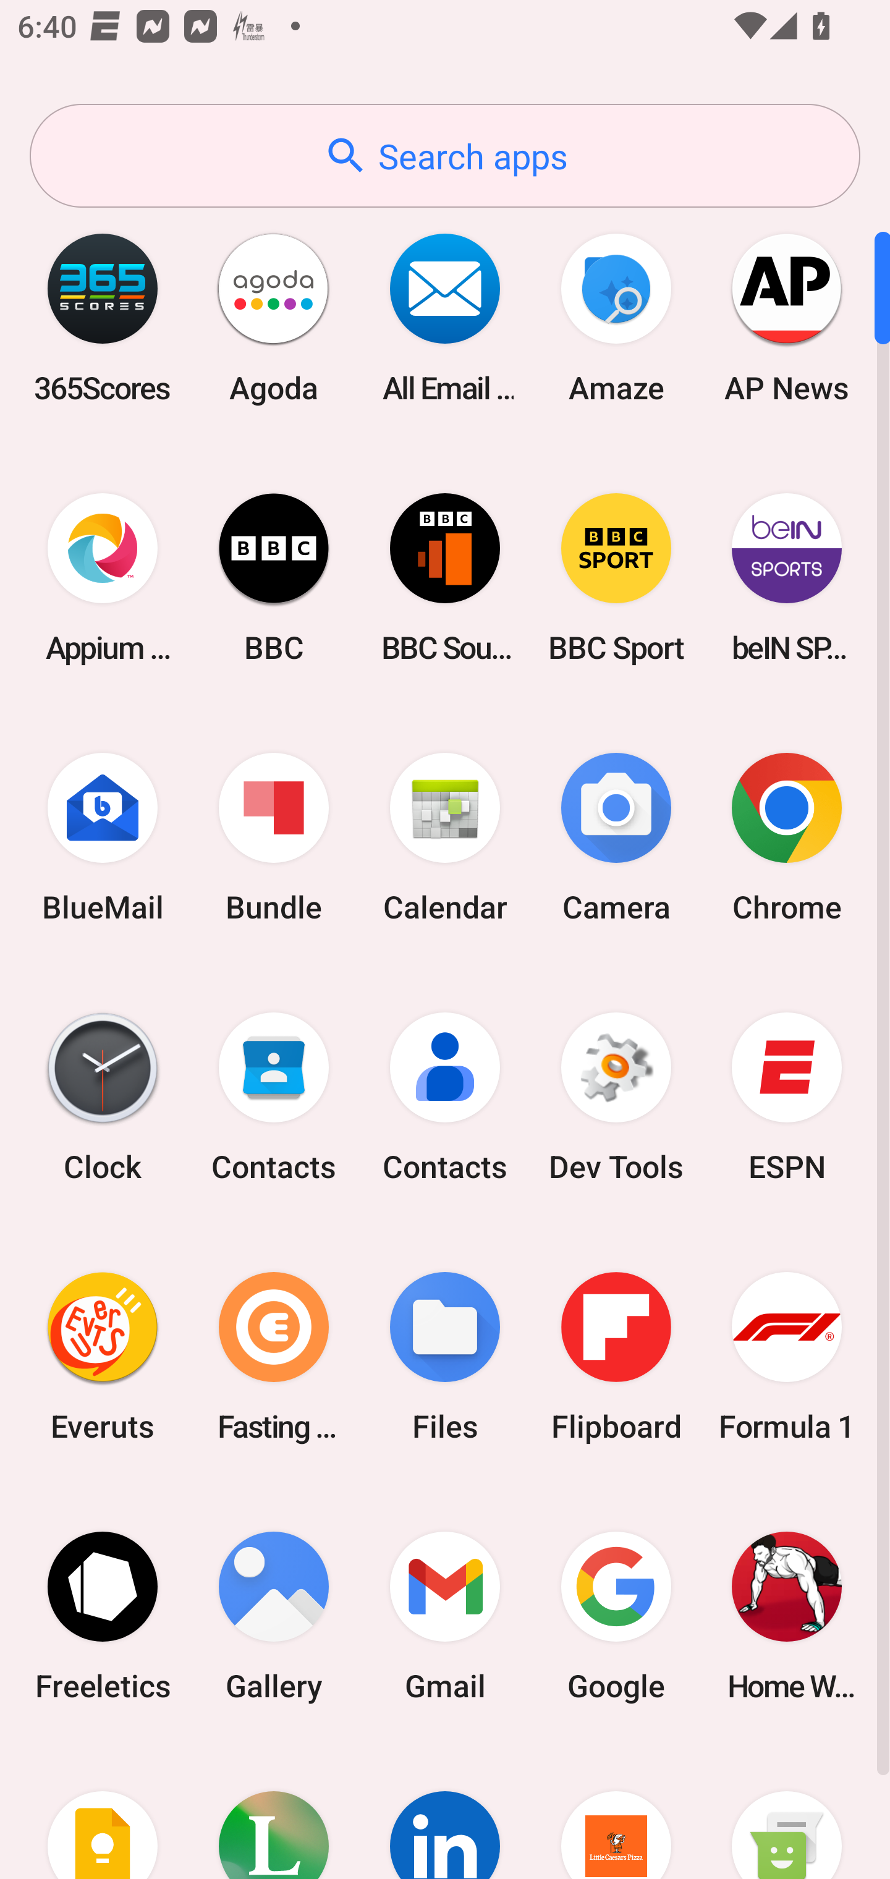 This screenshot has height=1879, width=890. Describe the element at coordinates (616, 318) in the screenshot. I see `Amaze` at that location.